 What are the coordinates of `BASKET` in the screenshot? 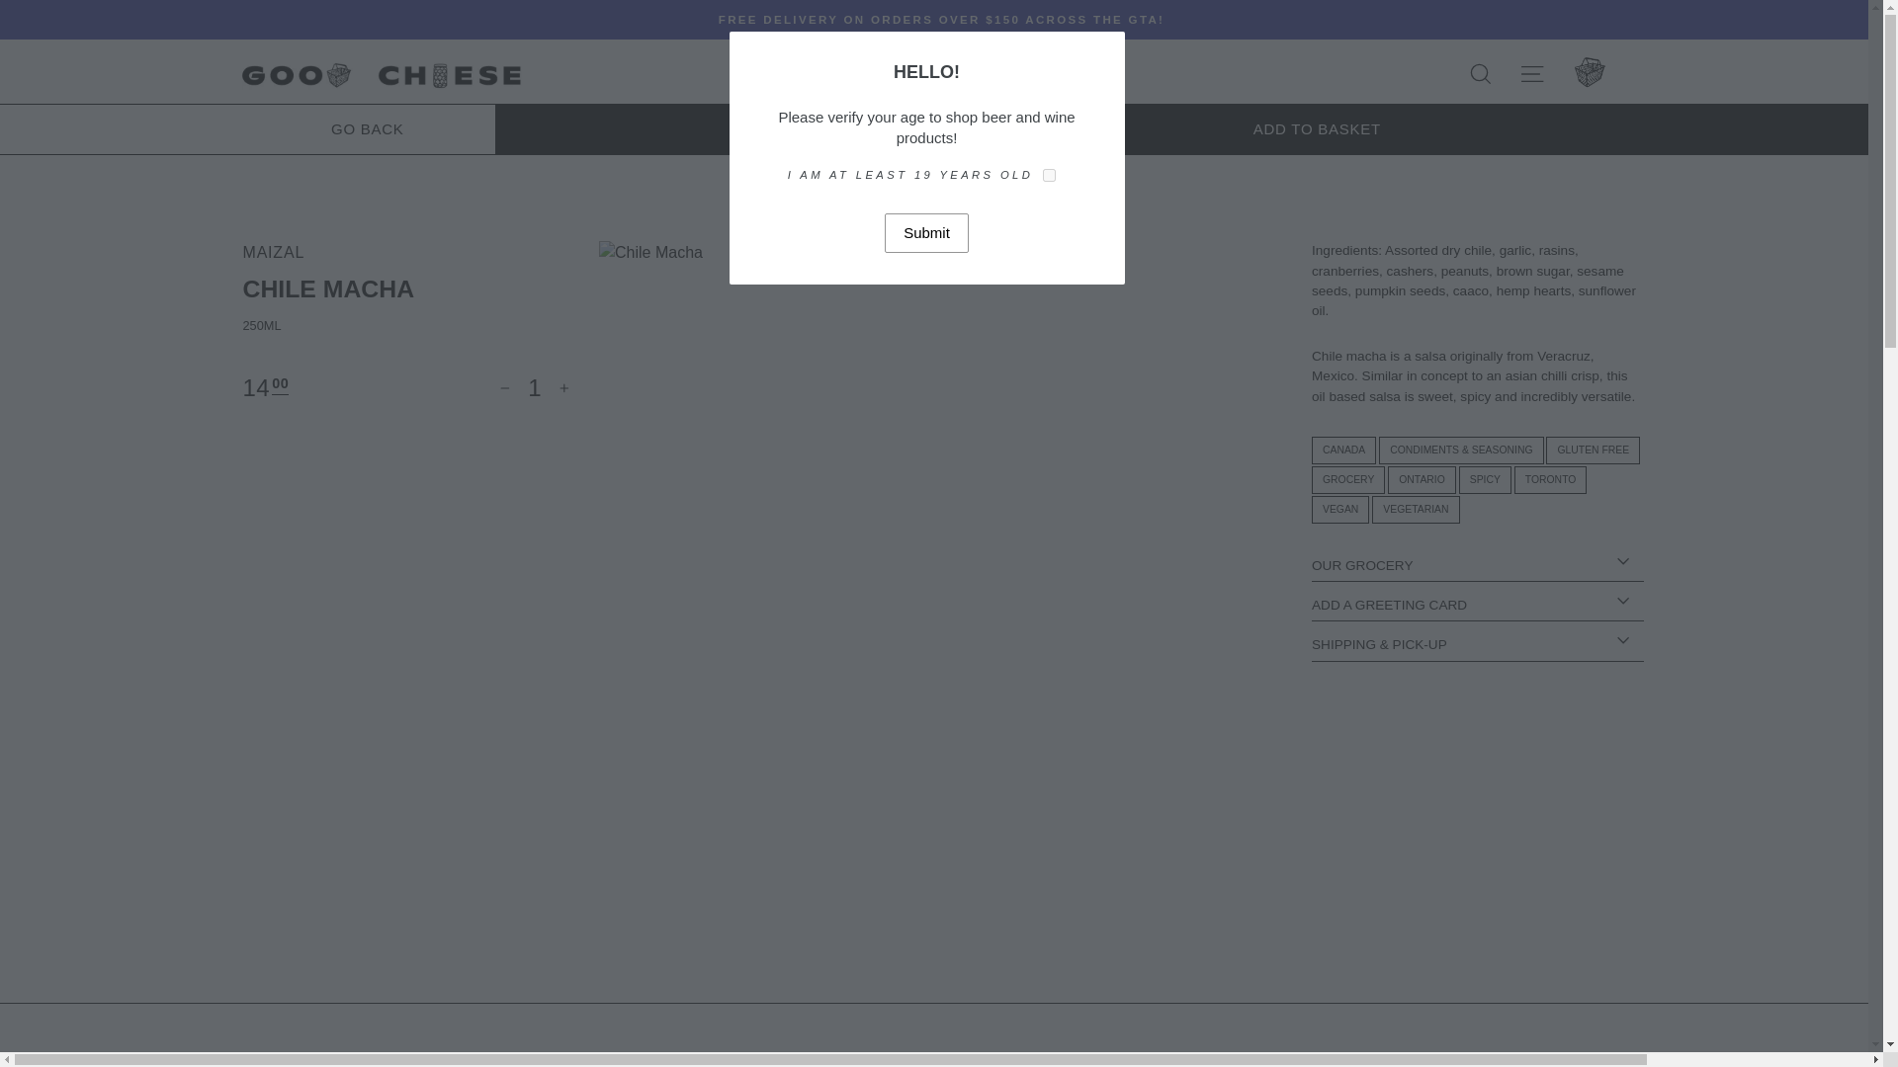 It's located at (1590, 73).